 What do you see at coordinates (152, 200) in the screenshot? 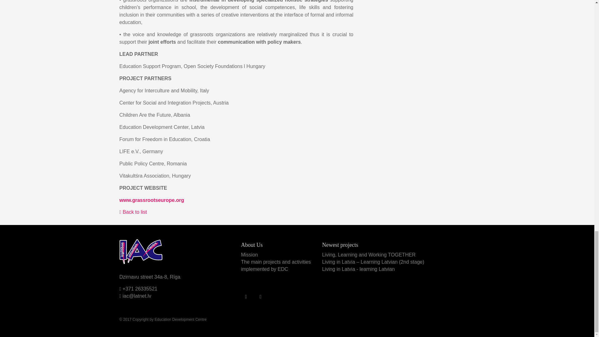
I see `www.grassrootseurope.org` at bounding box center [152, 200].